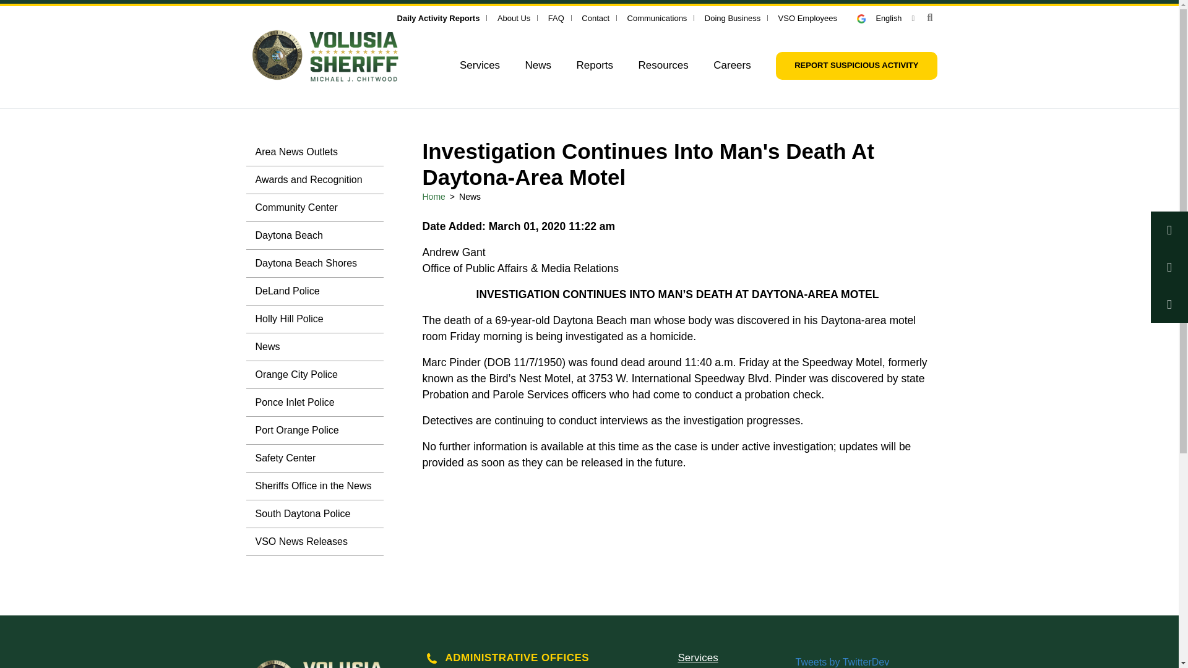 The width and height of the screenshot is (1188, 668). I want to click on About Us, so click(514, 17).